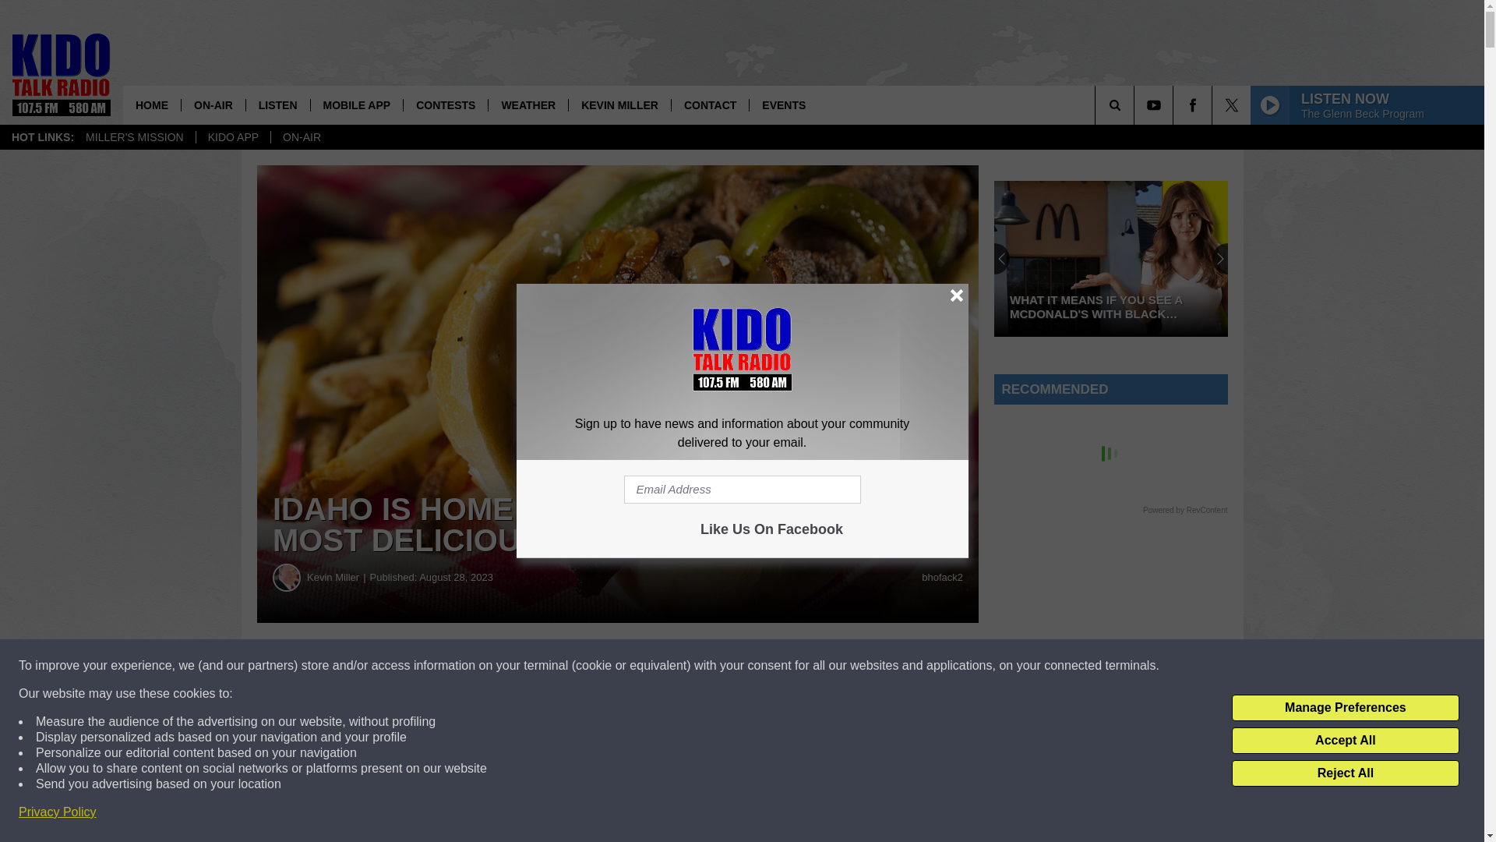 The height and width of the screenshot is (842, 1496). What do you see at coordinates (742, 490) in the screenshot?
I see `Email Address` at bounding box center [742, 490].